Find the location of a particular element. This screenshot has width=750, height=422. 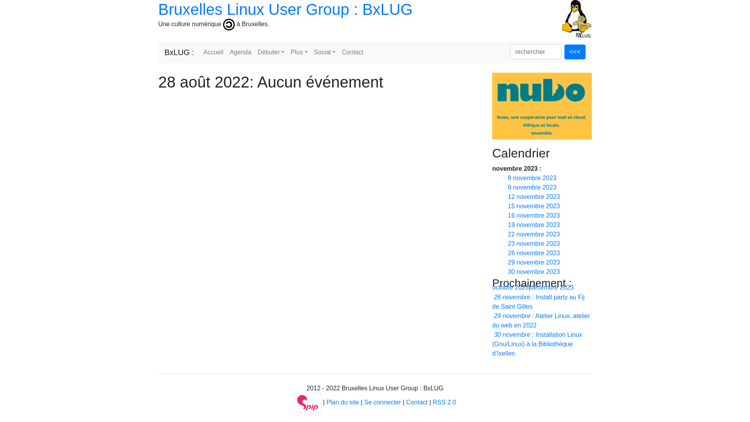

15 novembre 2023 is located at coordinates (534, 206).